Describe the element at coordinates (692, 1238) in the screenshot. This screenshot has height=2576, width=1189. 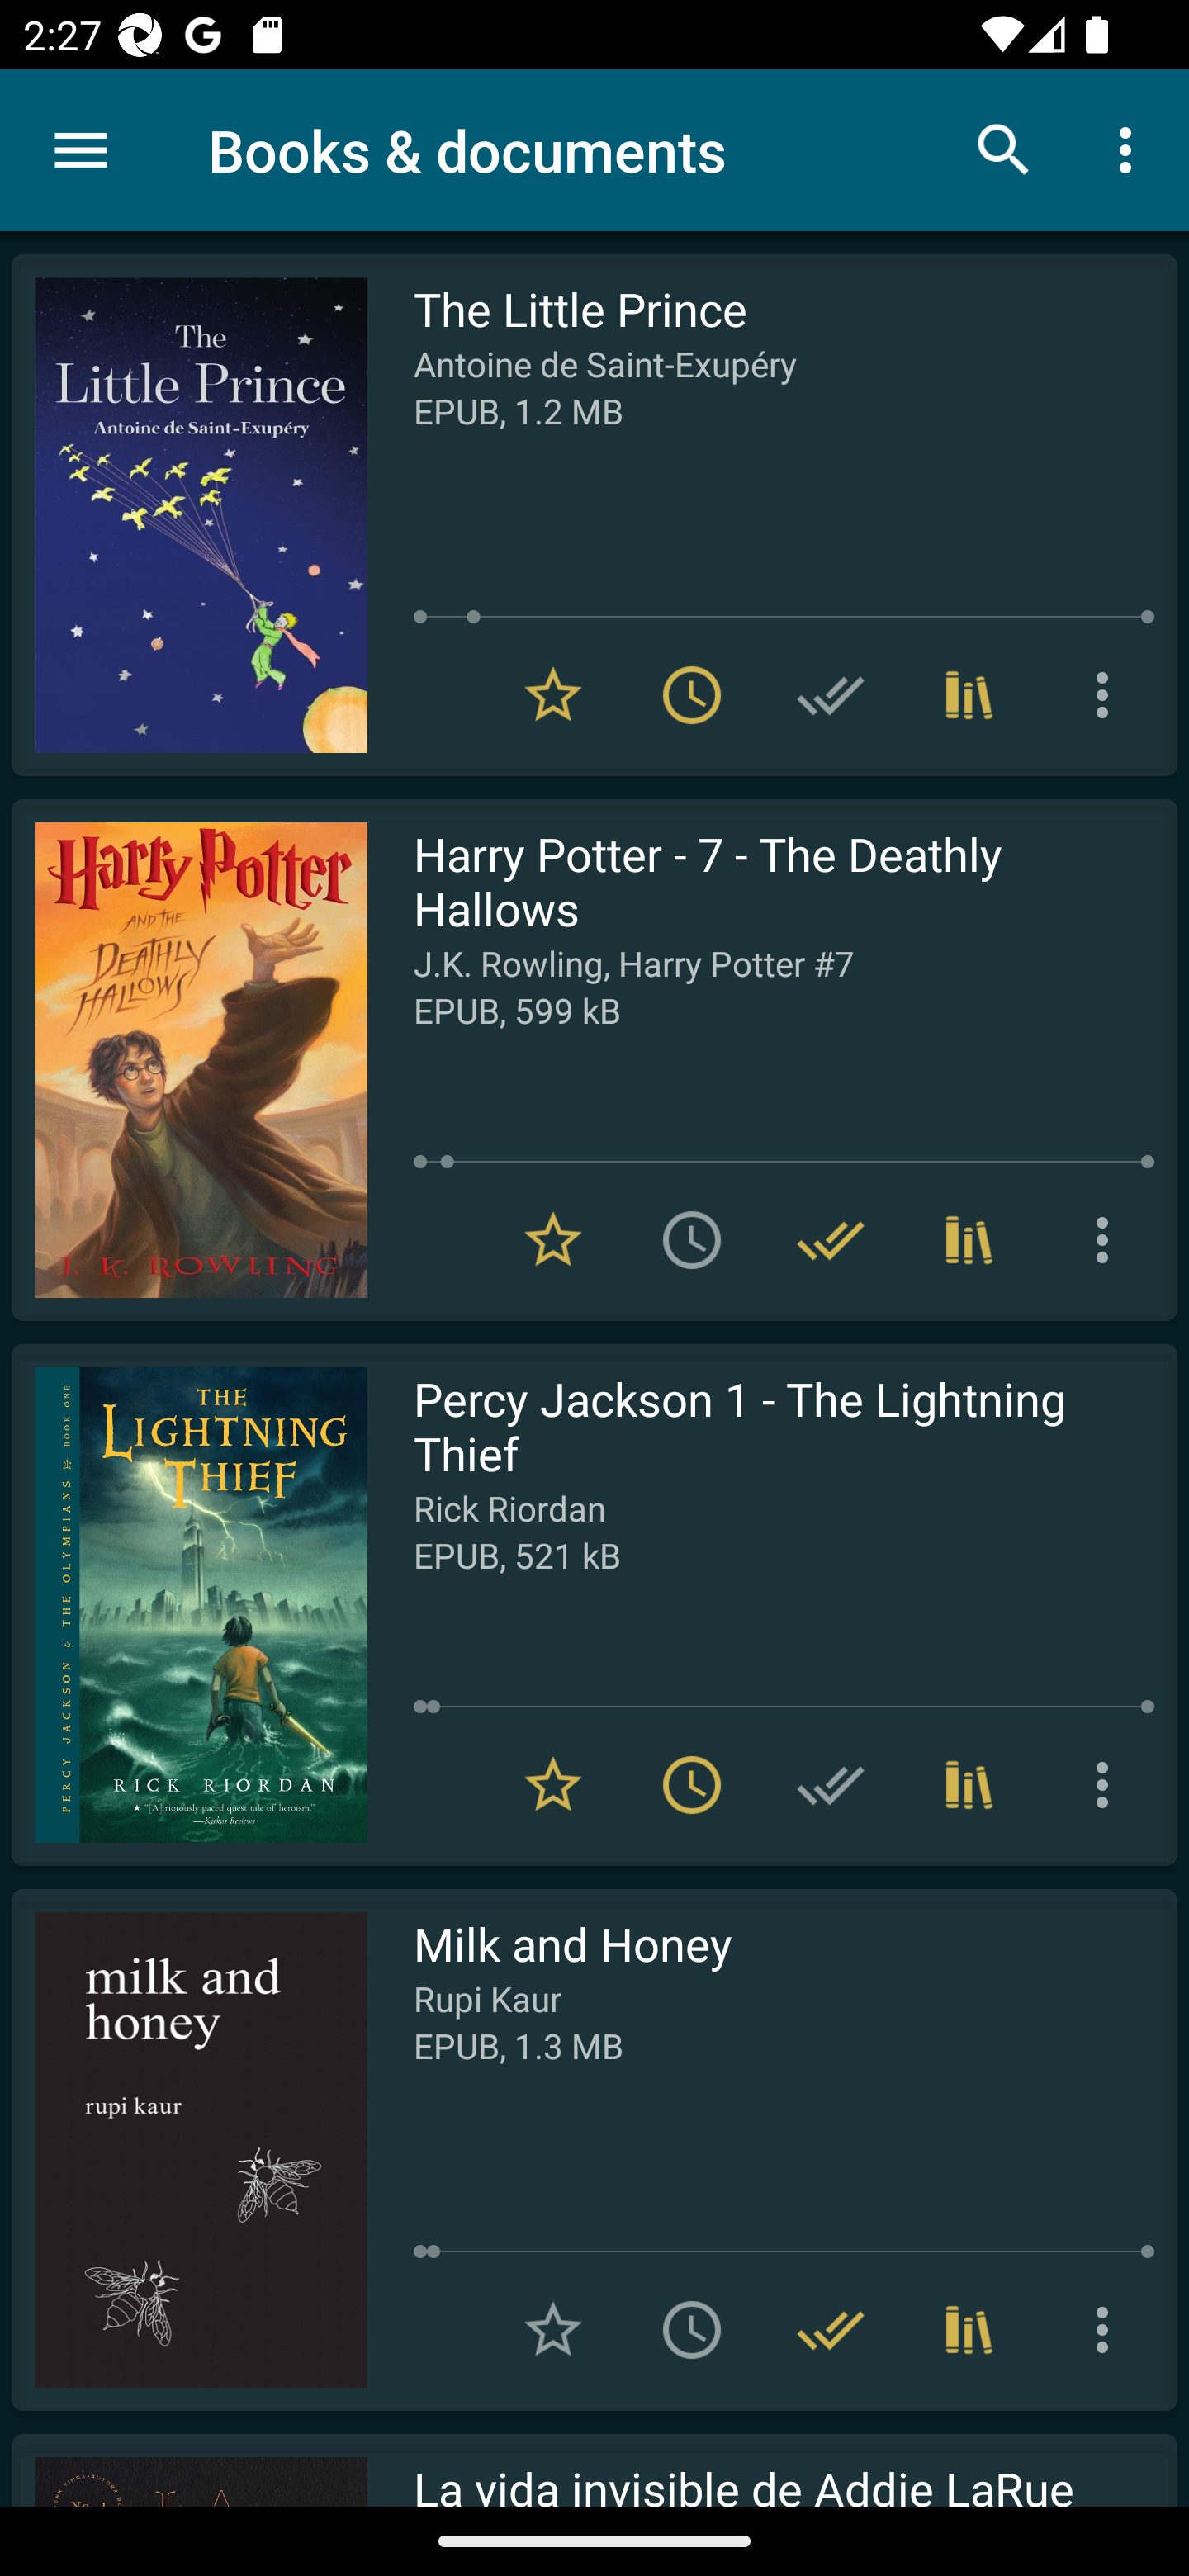
I see `Add to To read` at that location.